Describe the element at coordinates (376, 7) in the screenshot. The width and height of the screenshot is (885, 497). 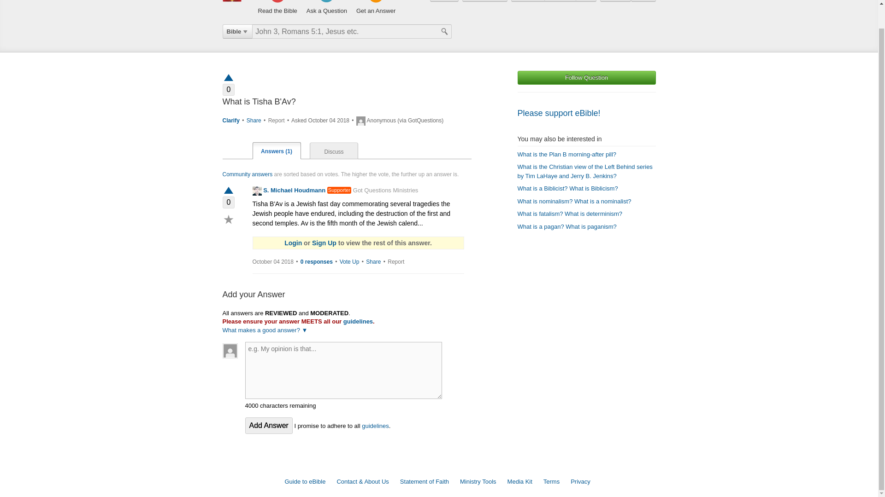
I see `Get an Answer` at that location.